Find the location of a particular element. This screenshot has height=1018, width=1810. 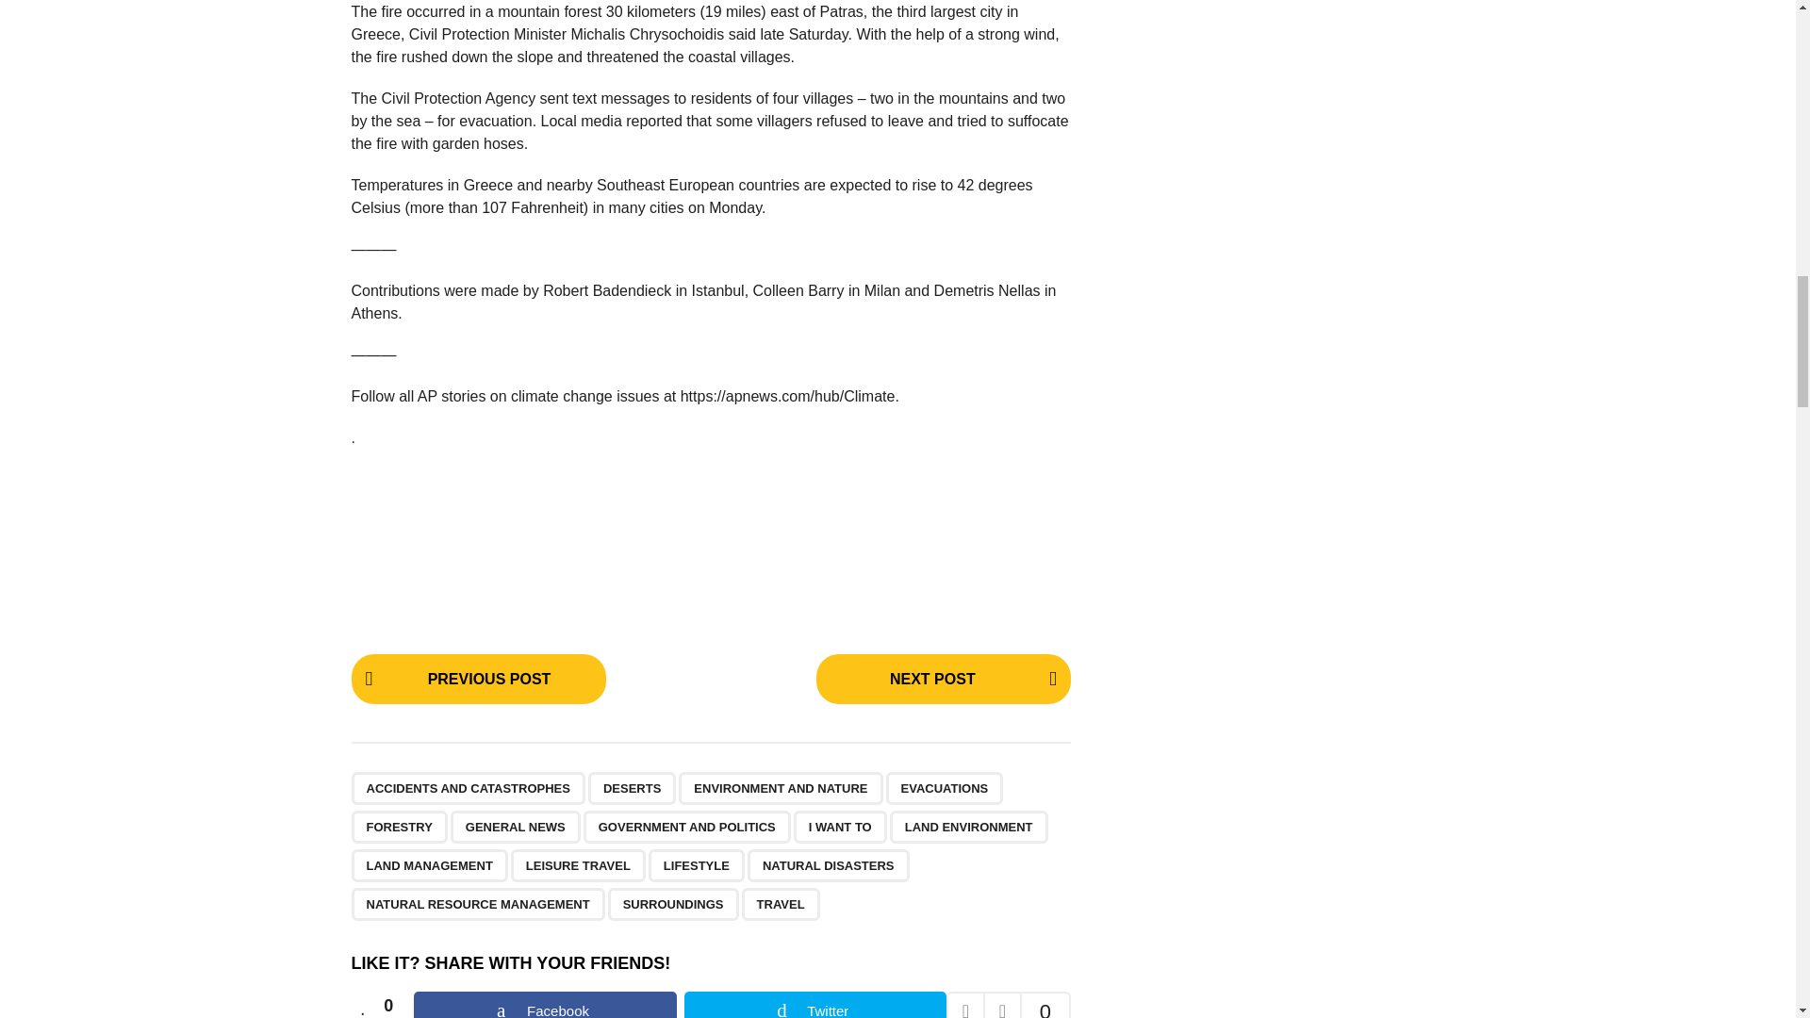

NEXT POST is located at coordinates (943, 679).